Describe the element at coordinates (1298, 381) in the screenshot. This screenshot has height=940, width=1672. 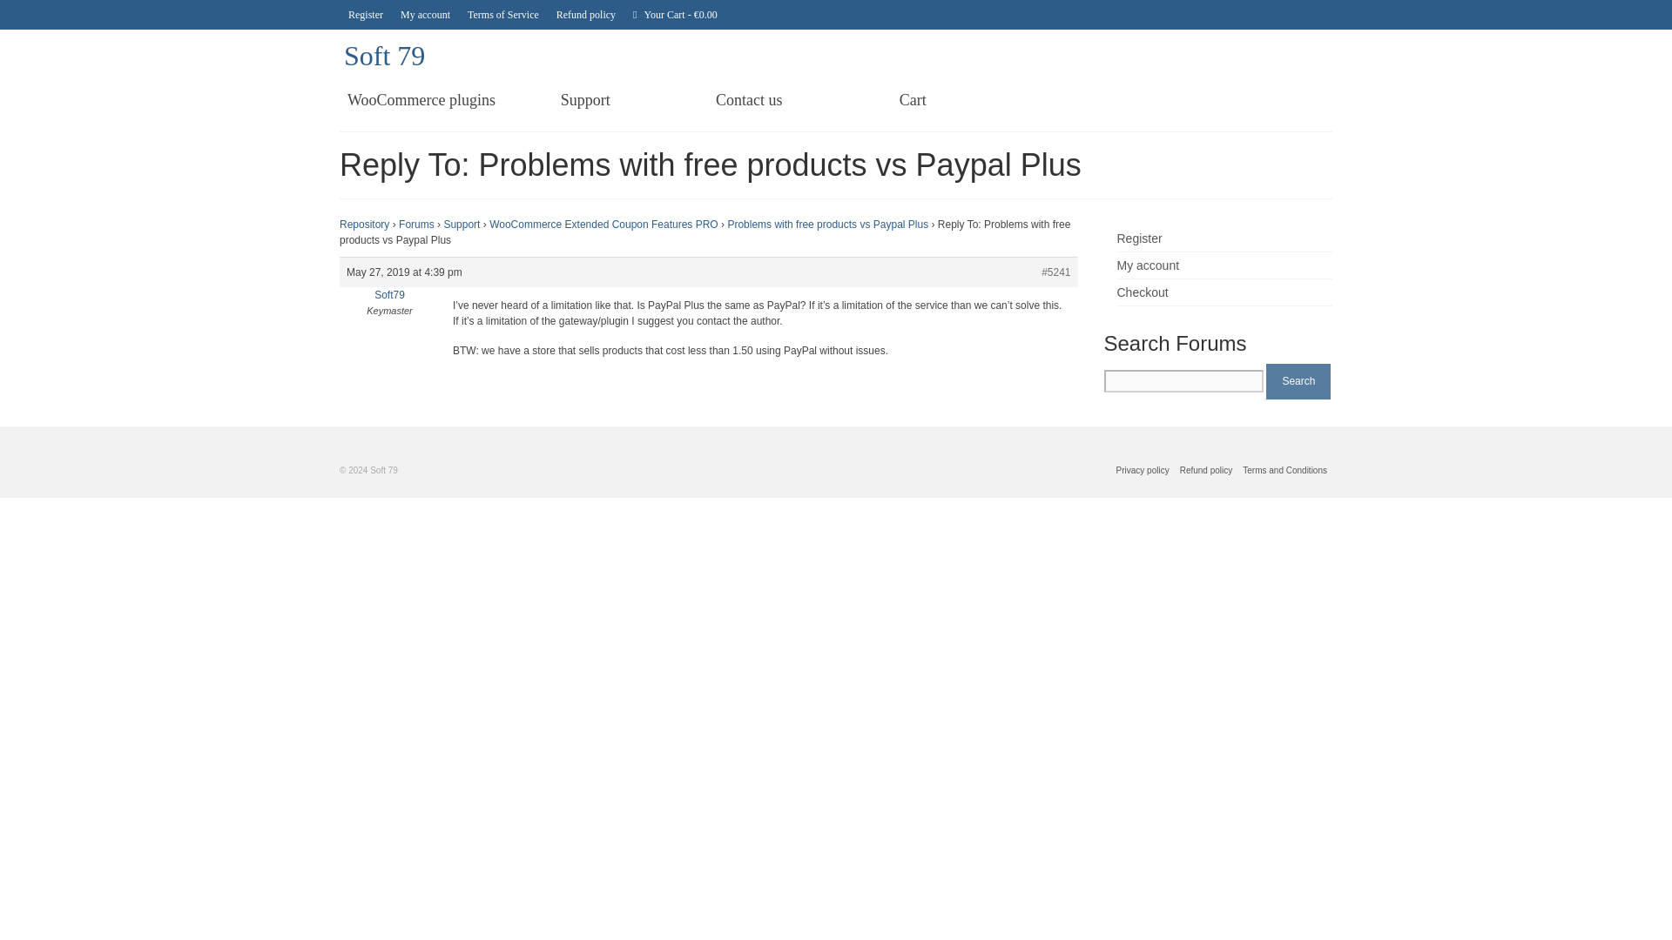
I see `Search` at that location.